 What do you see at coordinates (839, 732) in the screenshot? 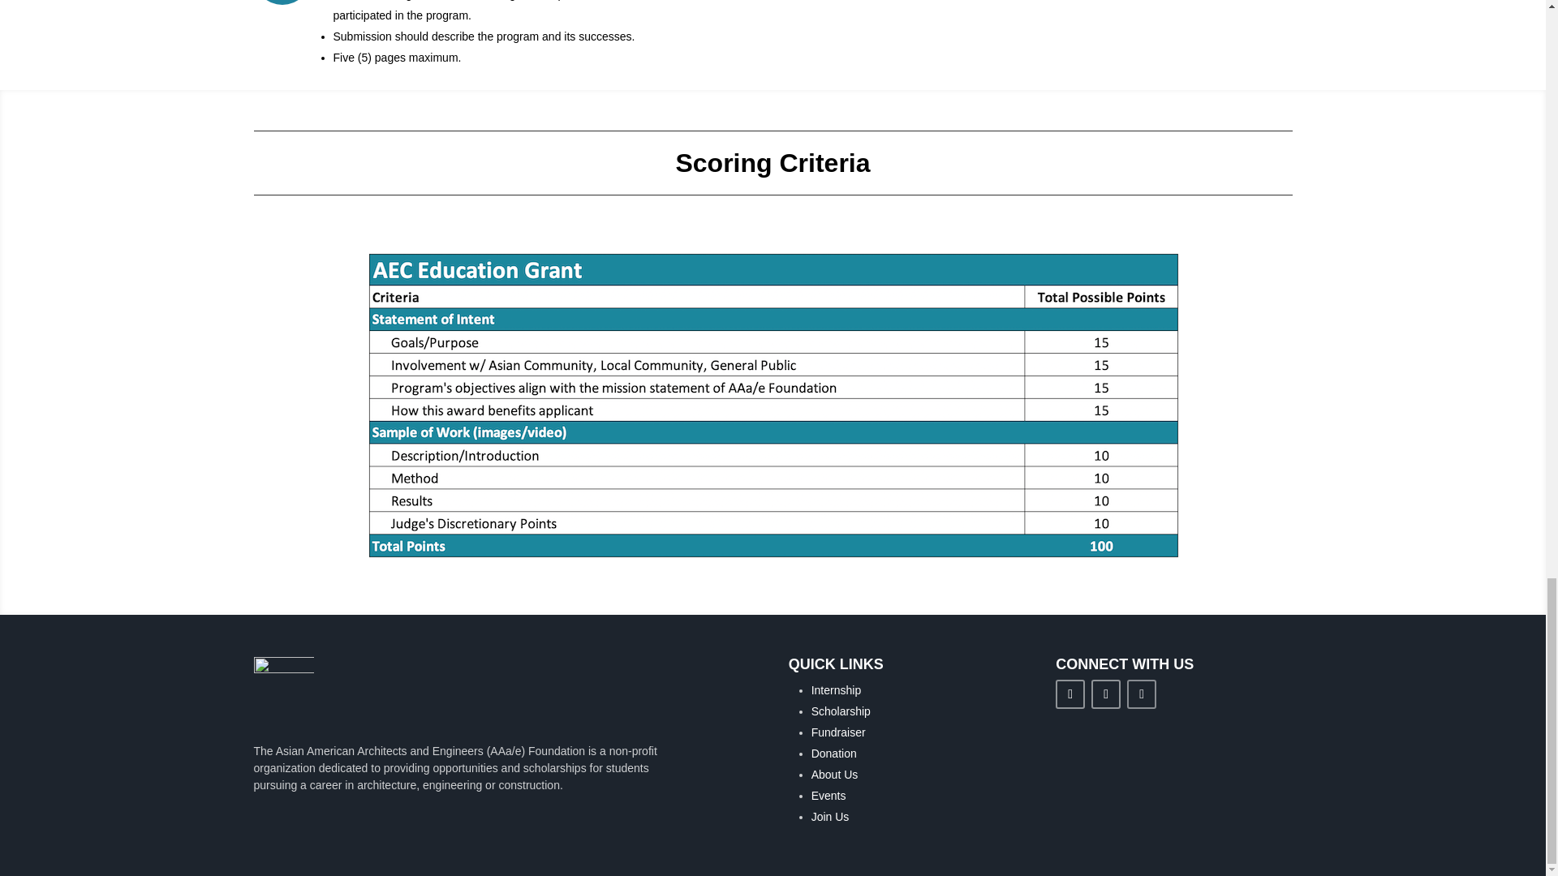
I see `Fundraiser` at bounding box center [839, 732].